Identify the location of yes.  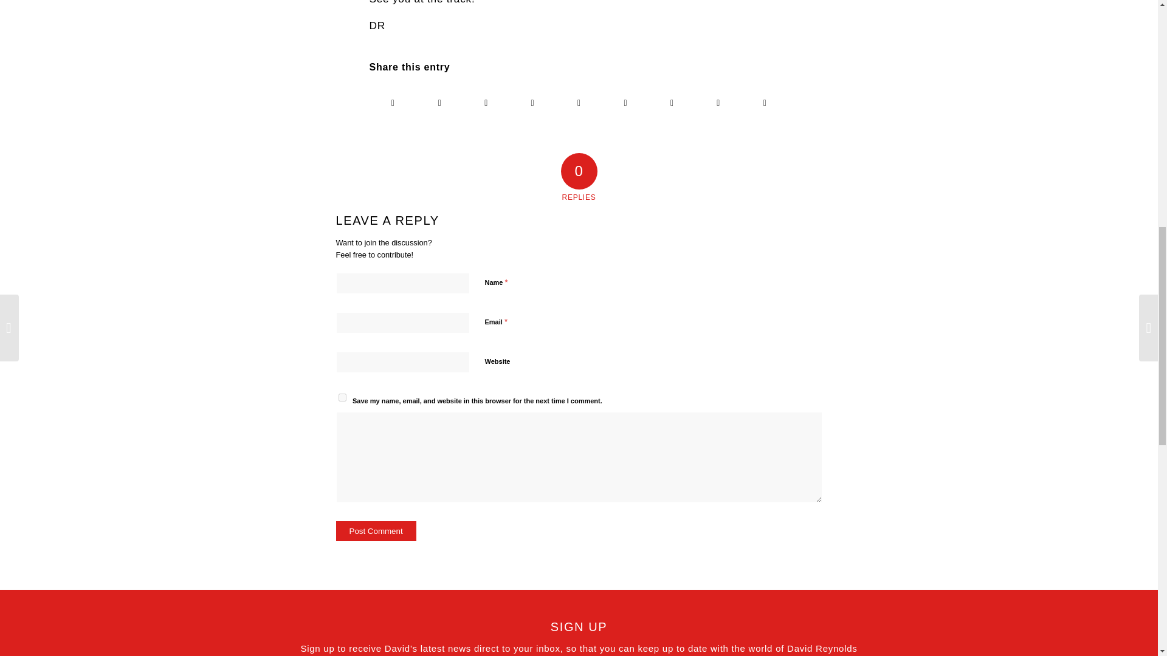
(342, 397).